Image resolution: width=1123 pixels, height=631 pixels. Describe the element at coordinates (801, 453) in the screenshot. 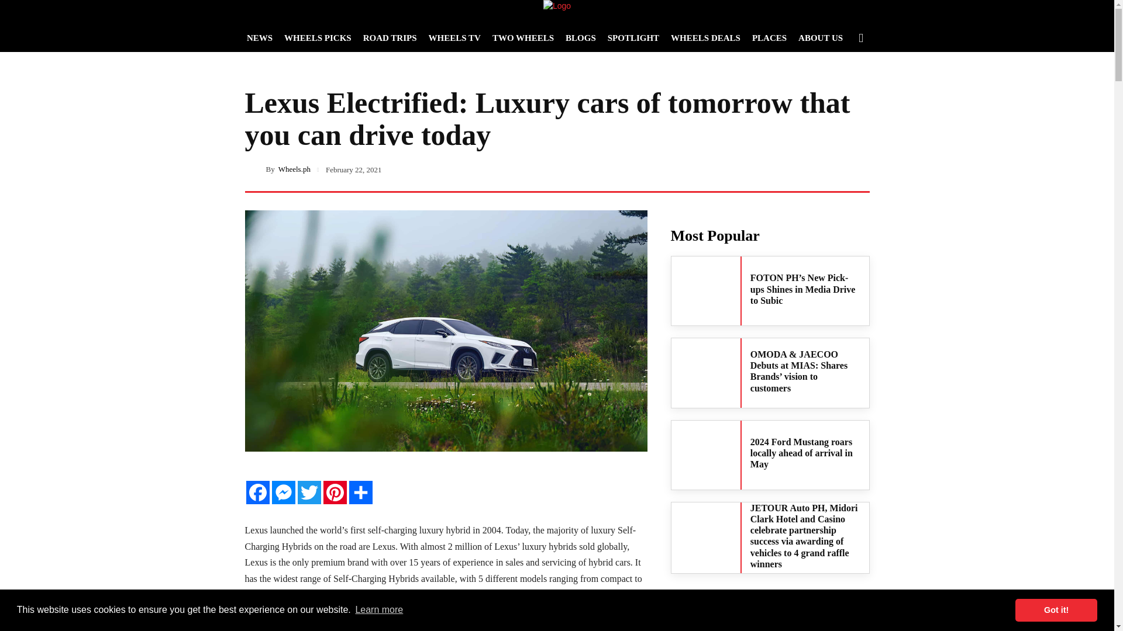

I see `2024 Ford Mustang roars locally ahead of arrival in May` at that location.